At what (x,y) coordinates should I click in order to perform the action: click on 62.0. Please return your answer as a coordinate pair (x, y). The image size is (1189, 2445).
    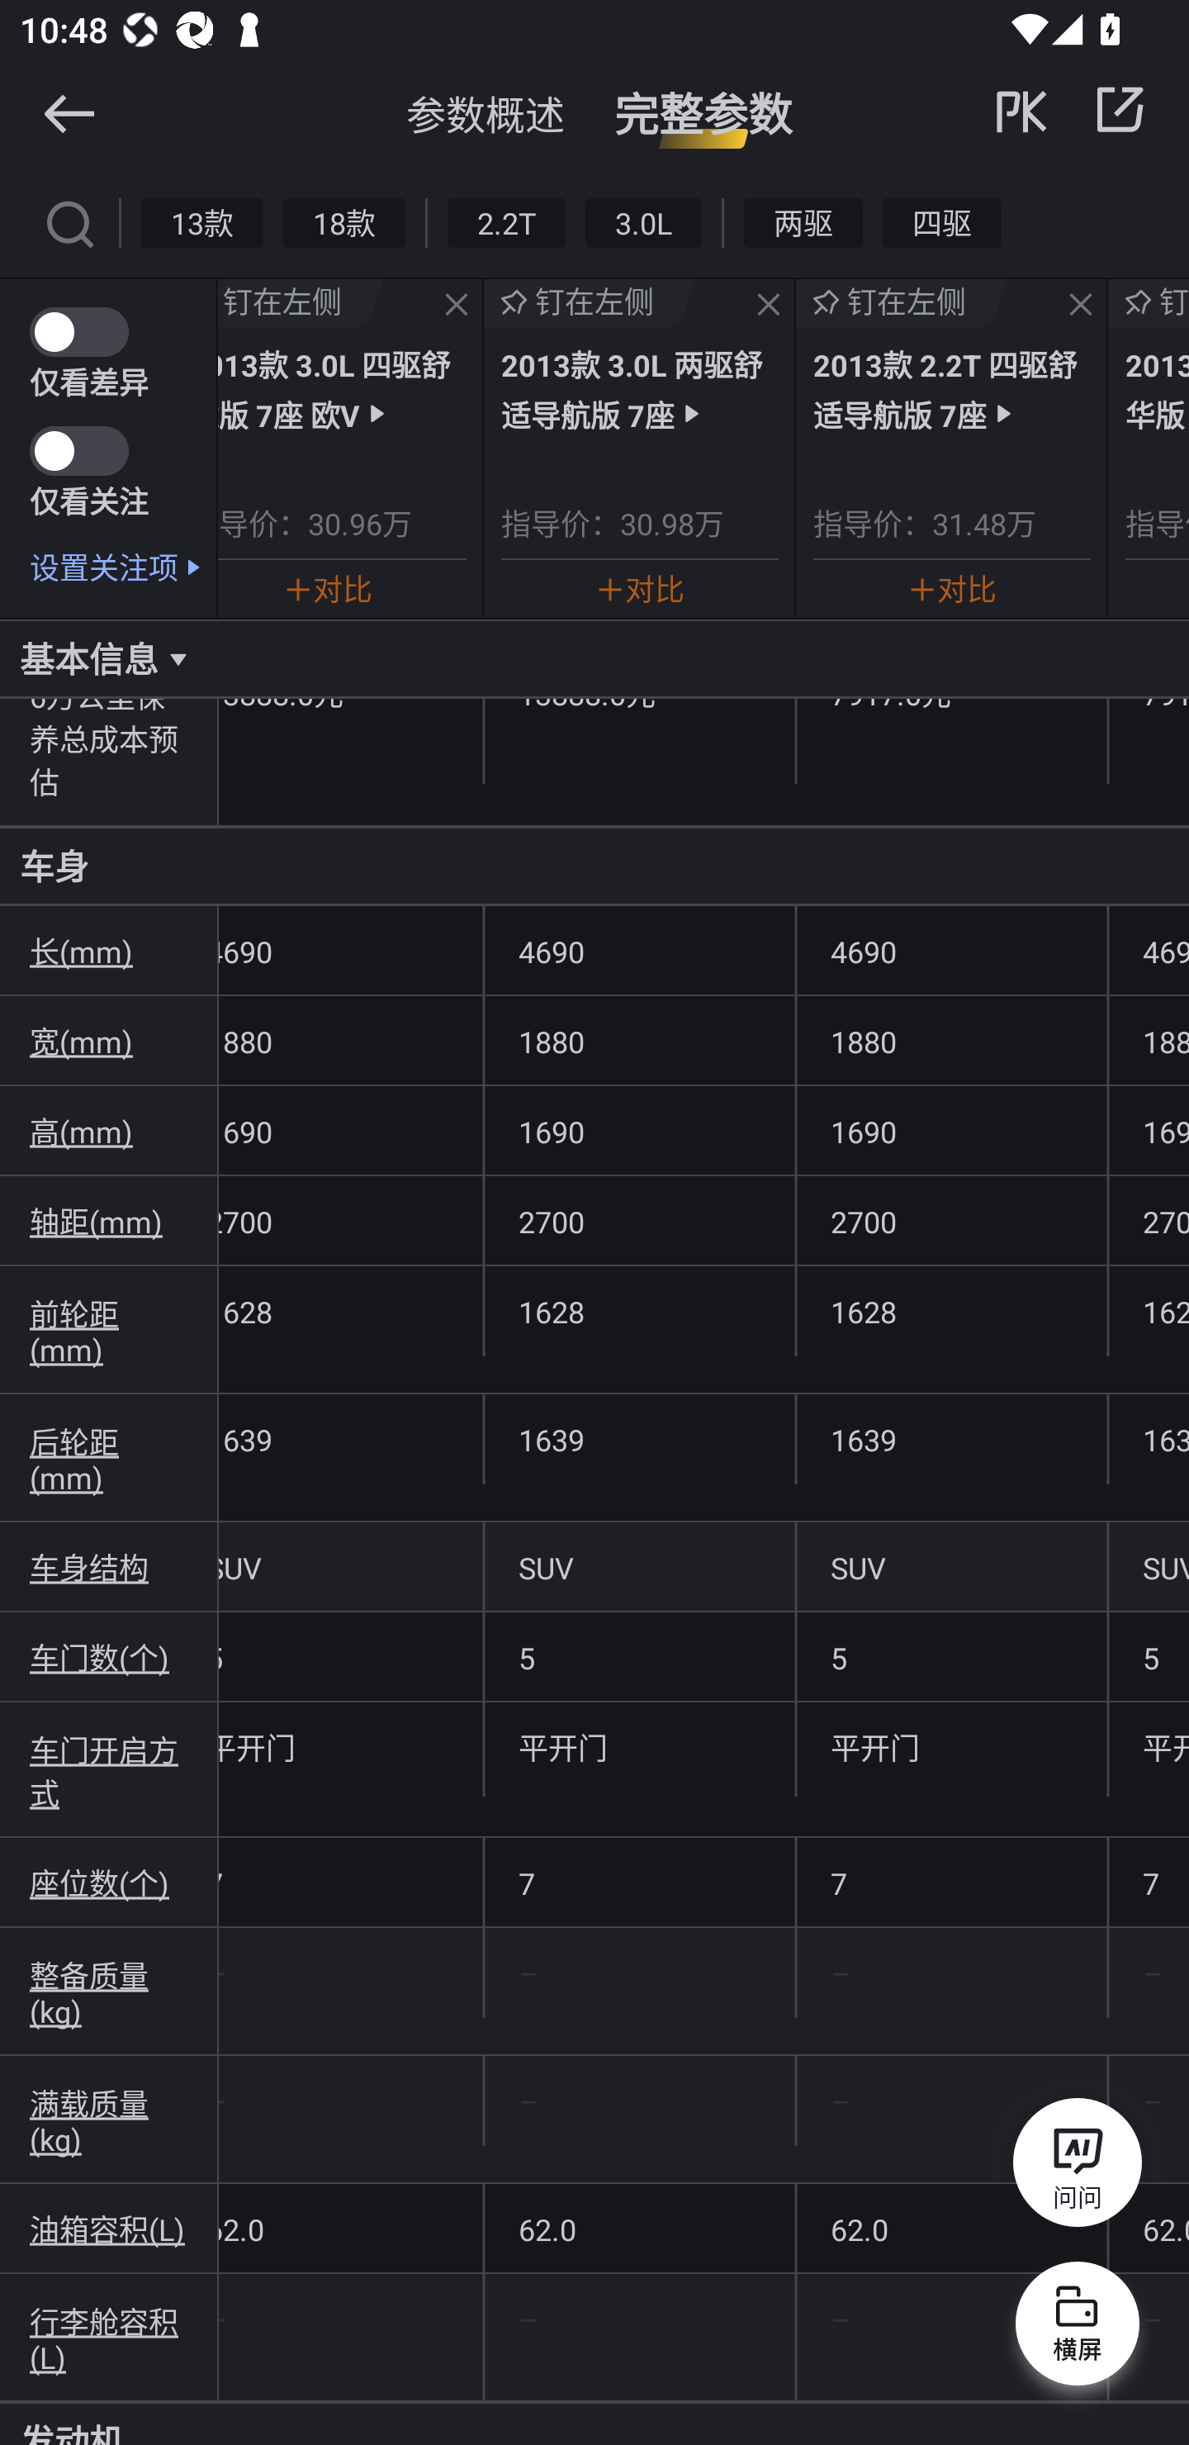
    Looking at the image, I should click on (639, 2229).